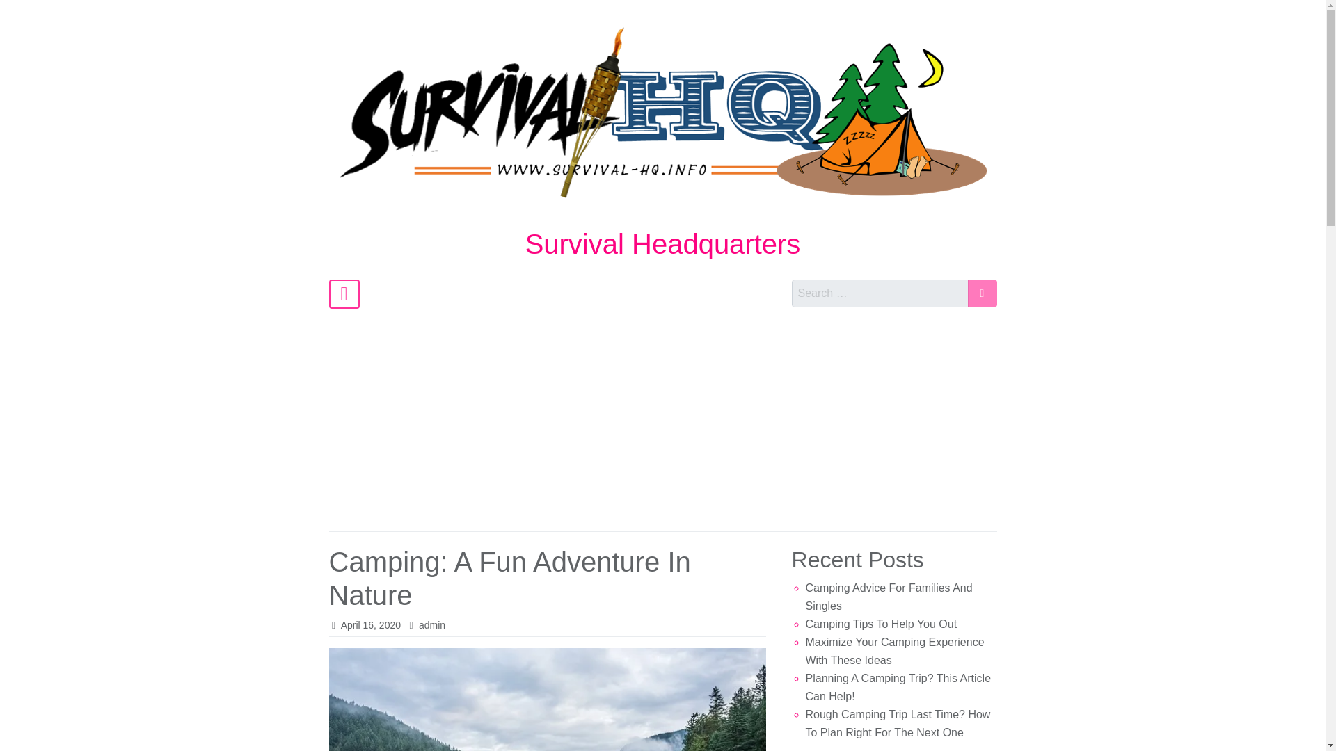  I want to click on Maximize Your Camping Experience With These Ideas, so click(895, 651).